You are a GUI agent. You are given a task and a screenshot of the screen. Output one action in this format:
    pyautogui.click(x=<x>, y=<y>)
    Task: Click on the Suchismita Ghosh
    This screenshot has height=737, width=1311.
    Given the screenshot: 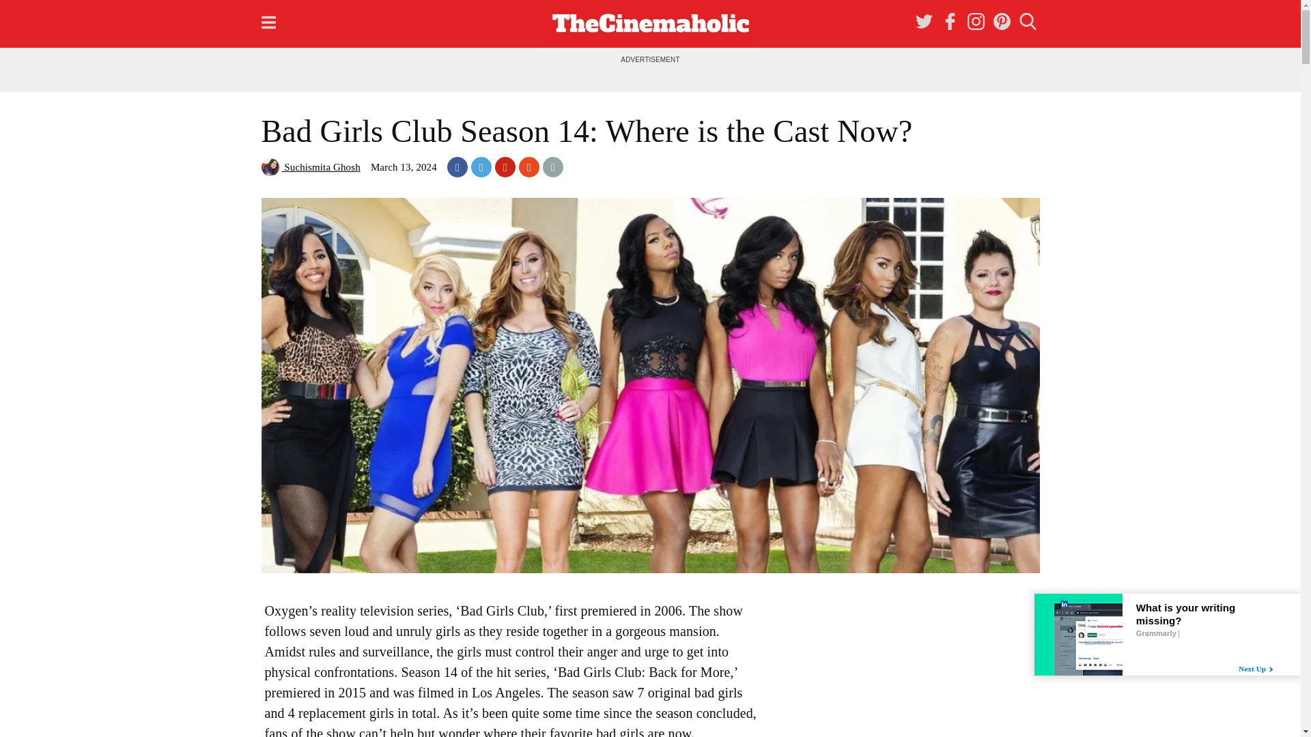 What is the action you would take?
    pyautogui.click(x=310, y=167)
    